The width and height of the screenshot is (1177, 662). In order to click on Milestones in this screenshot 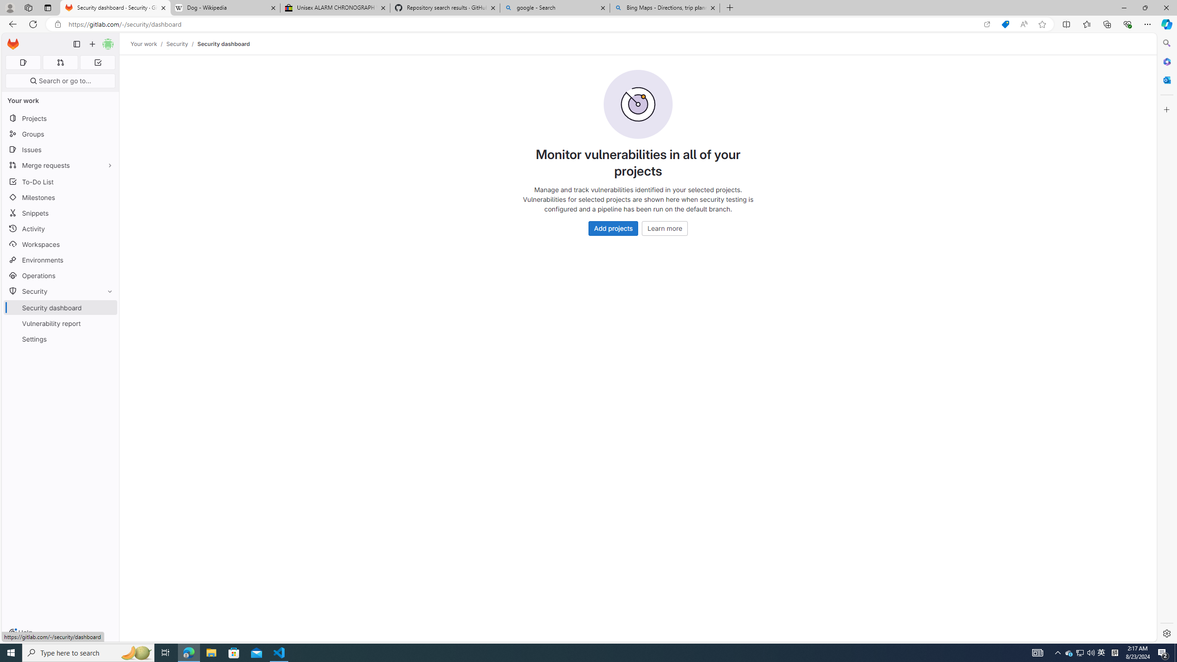, I will do `click(61, 198)`.